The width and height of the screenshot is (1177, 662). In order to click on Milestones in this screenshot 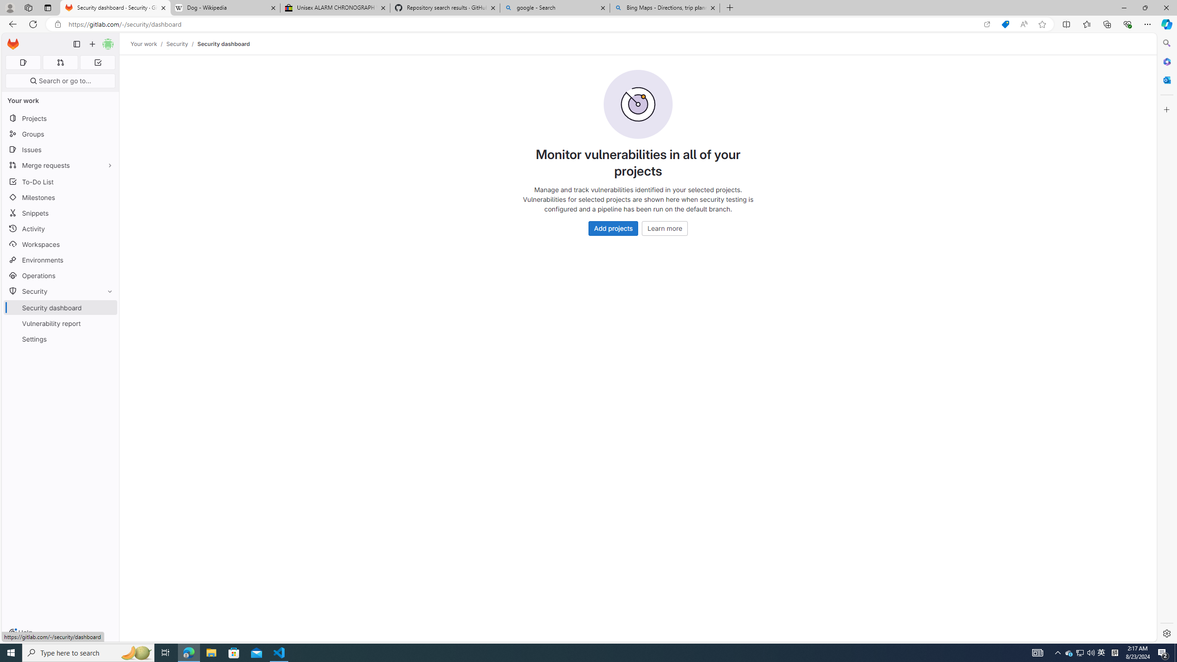, I will do `click(61, 198)`.